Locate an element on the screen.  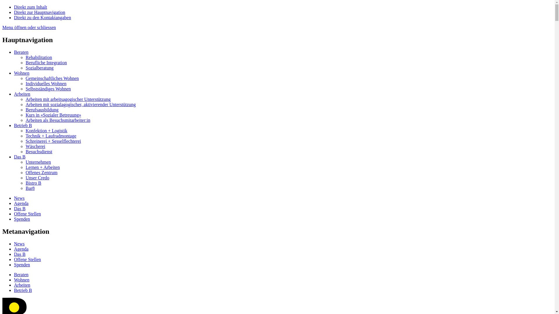
Besuchsdienst is located at coordinates (39, 152).